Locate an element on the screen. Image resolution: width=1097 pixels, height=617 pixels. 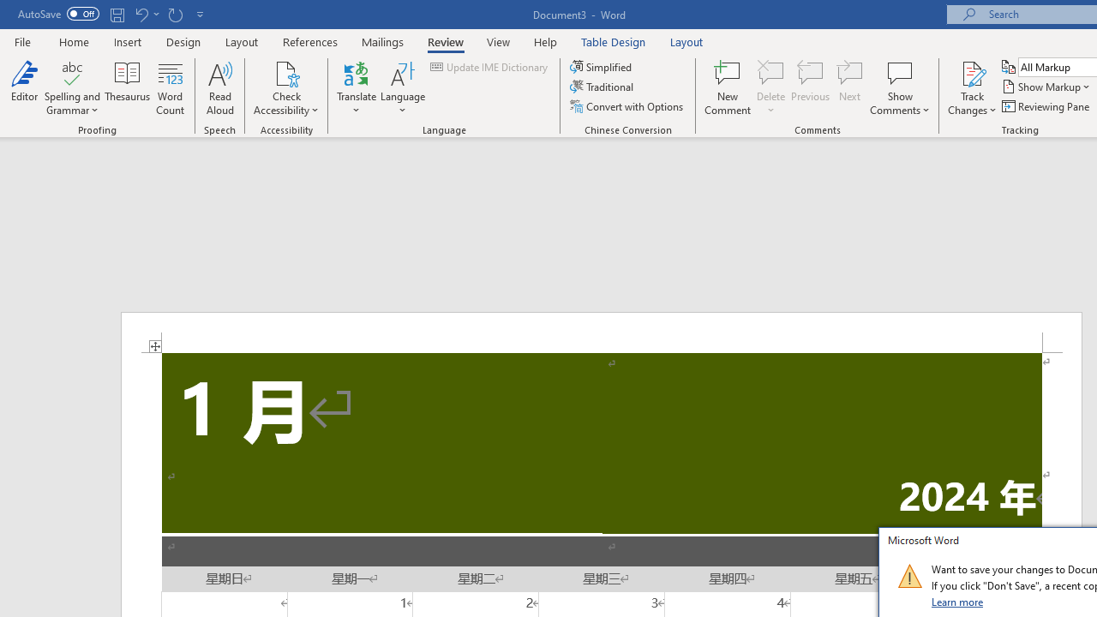
Traditional is located at coordinates (603, 87).